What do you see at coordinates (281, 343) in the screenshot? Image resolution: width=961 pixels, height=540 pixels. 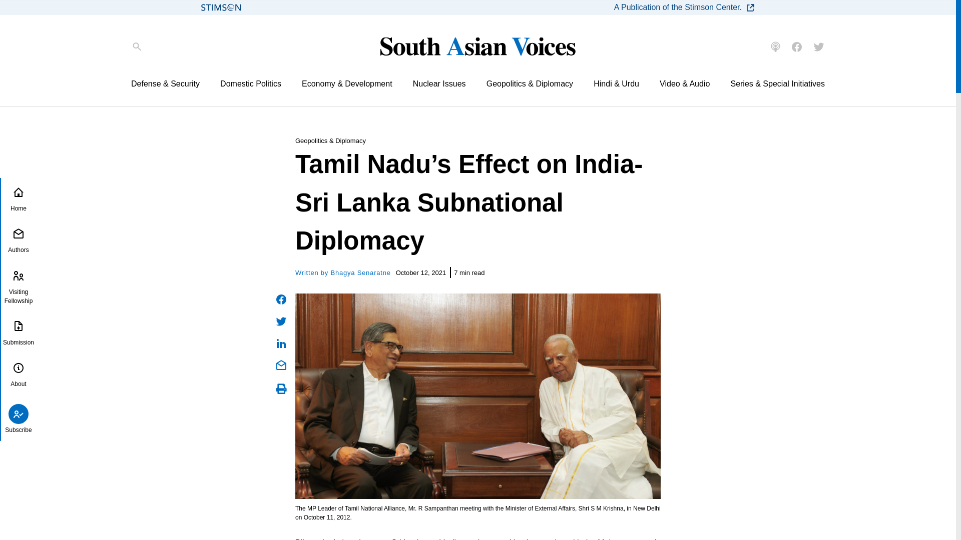 I see `Share at LinkedIn` at bounding box center [281, 343].